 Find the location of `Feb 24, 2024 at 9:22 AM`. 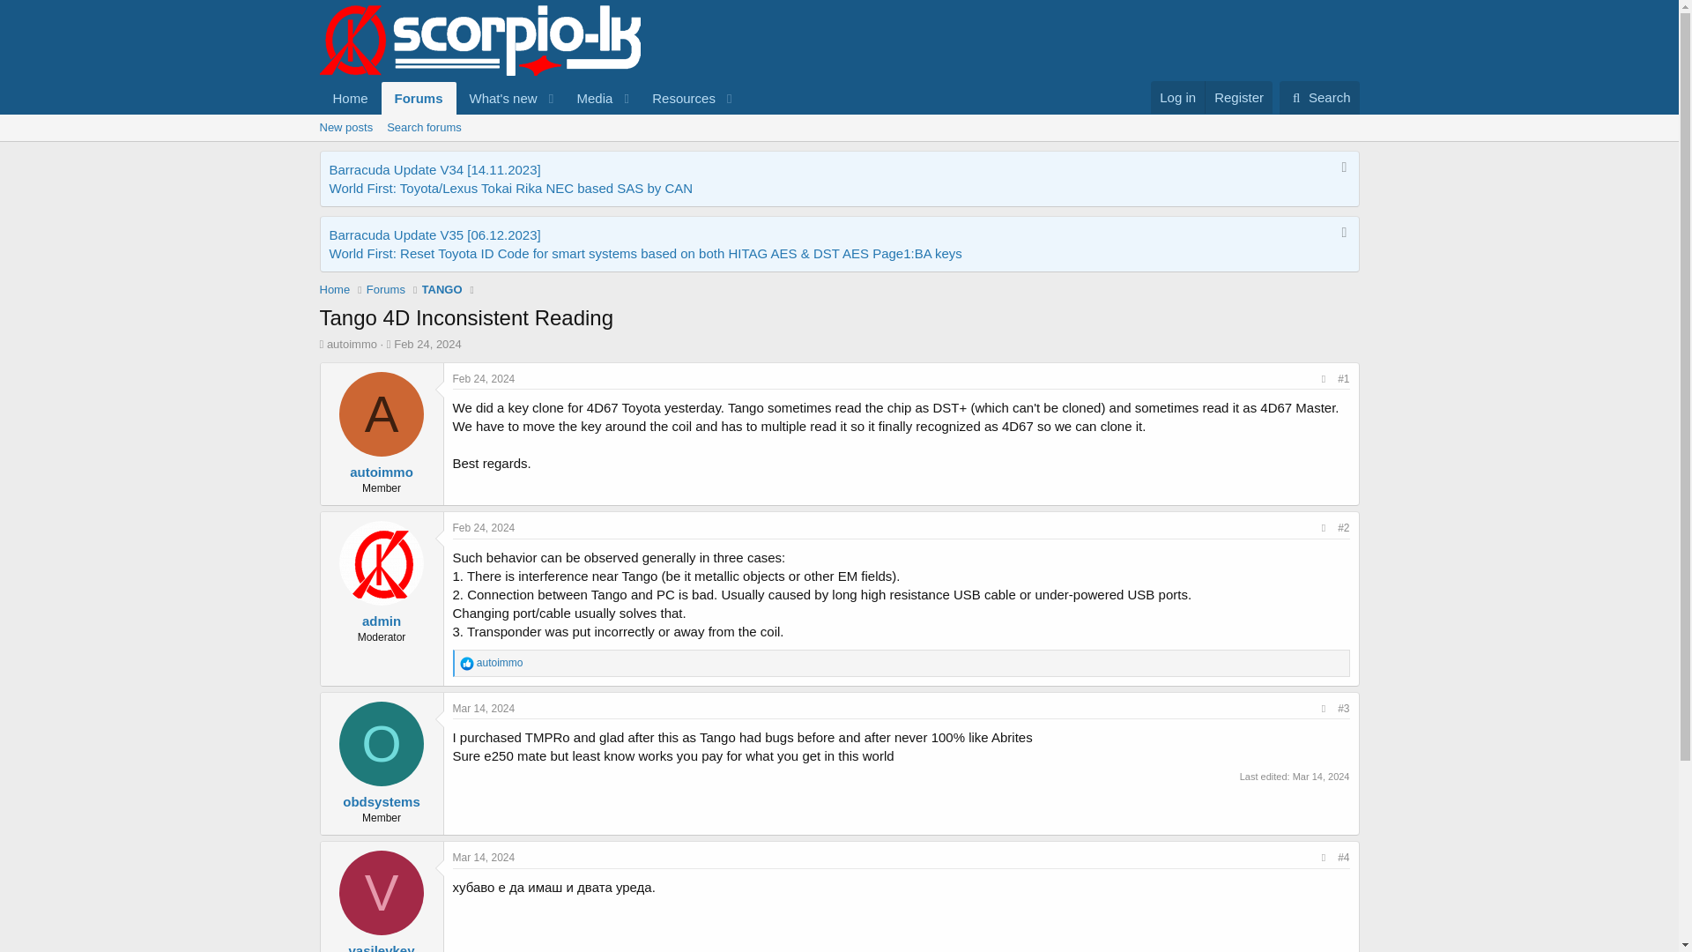

Feb 24, 2024 at 9:22 AM is located at coordinates (485, 527).